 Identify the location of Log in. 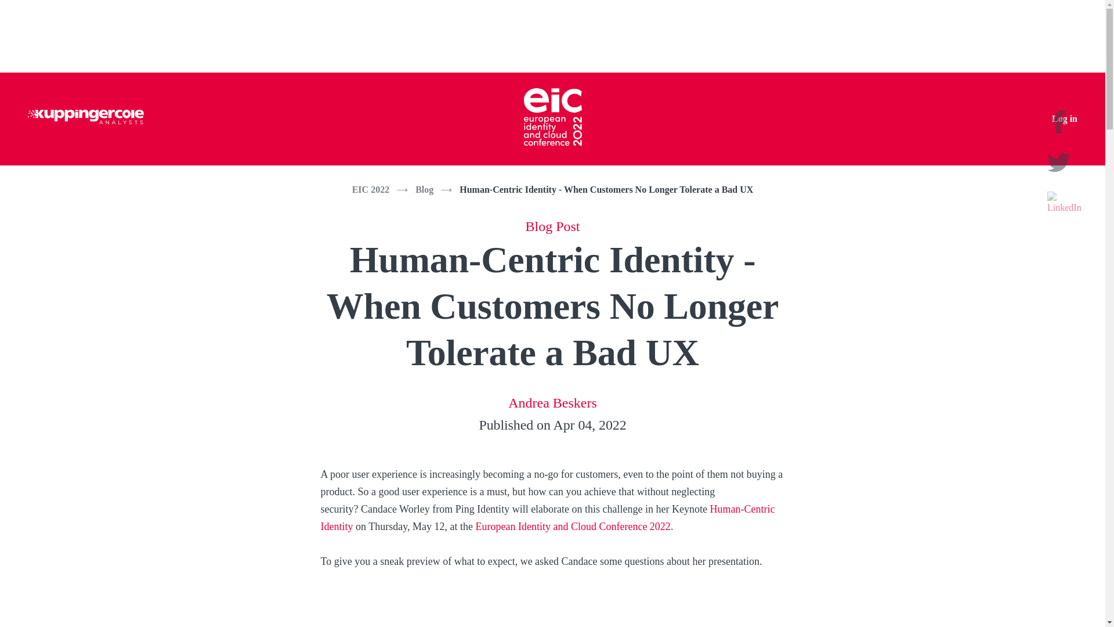
(1064, 119).